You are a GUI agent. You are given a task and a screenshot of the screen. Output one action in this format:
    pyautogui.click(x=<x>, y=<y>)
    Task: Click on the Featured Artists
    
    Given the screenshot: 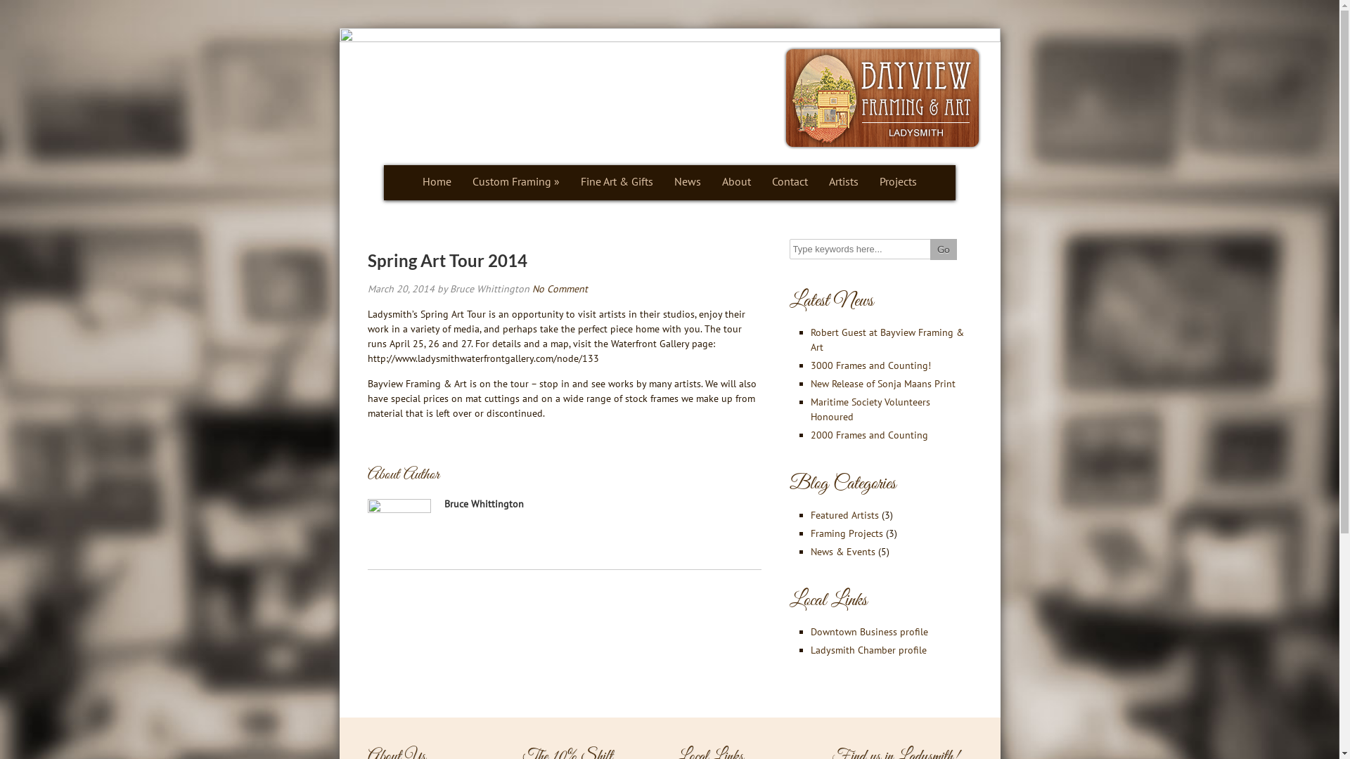 What is the action you would take?
    pyautogui.click(x=844, y=515)
    